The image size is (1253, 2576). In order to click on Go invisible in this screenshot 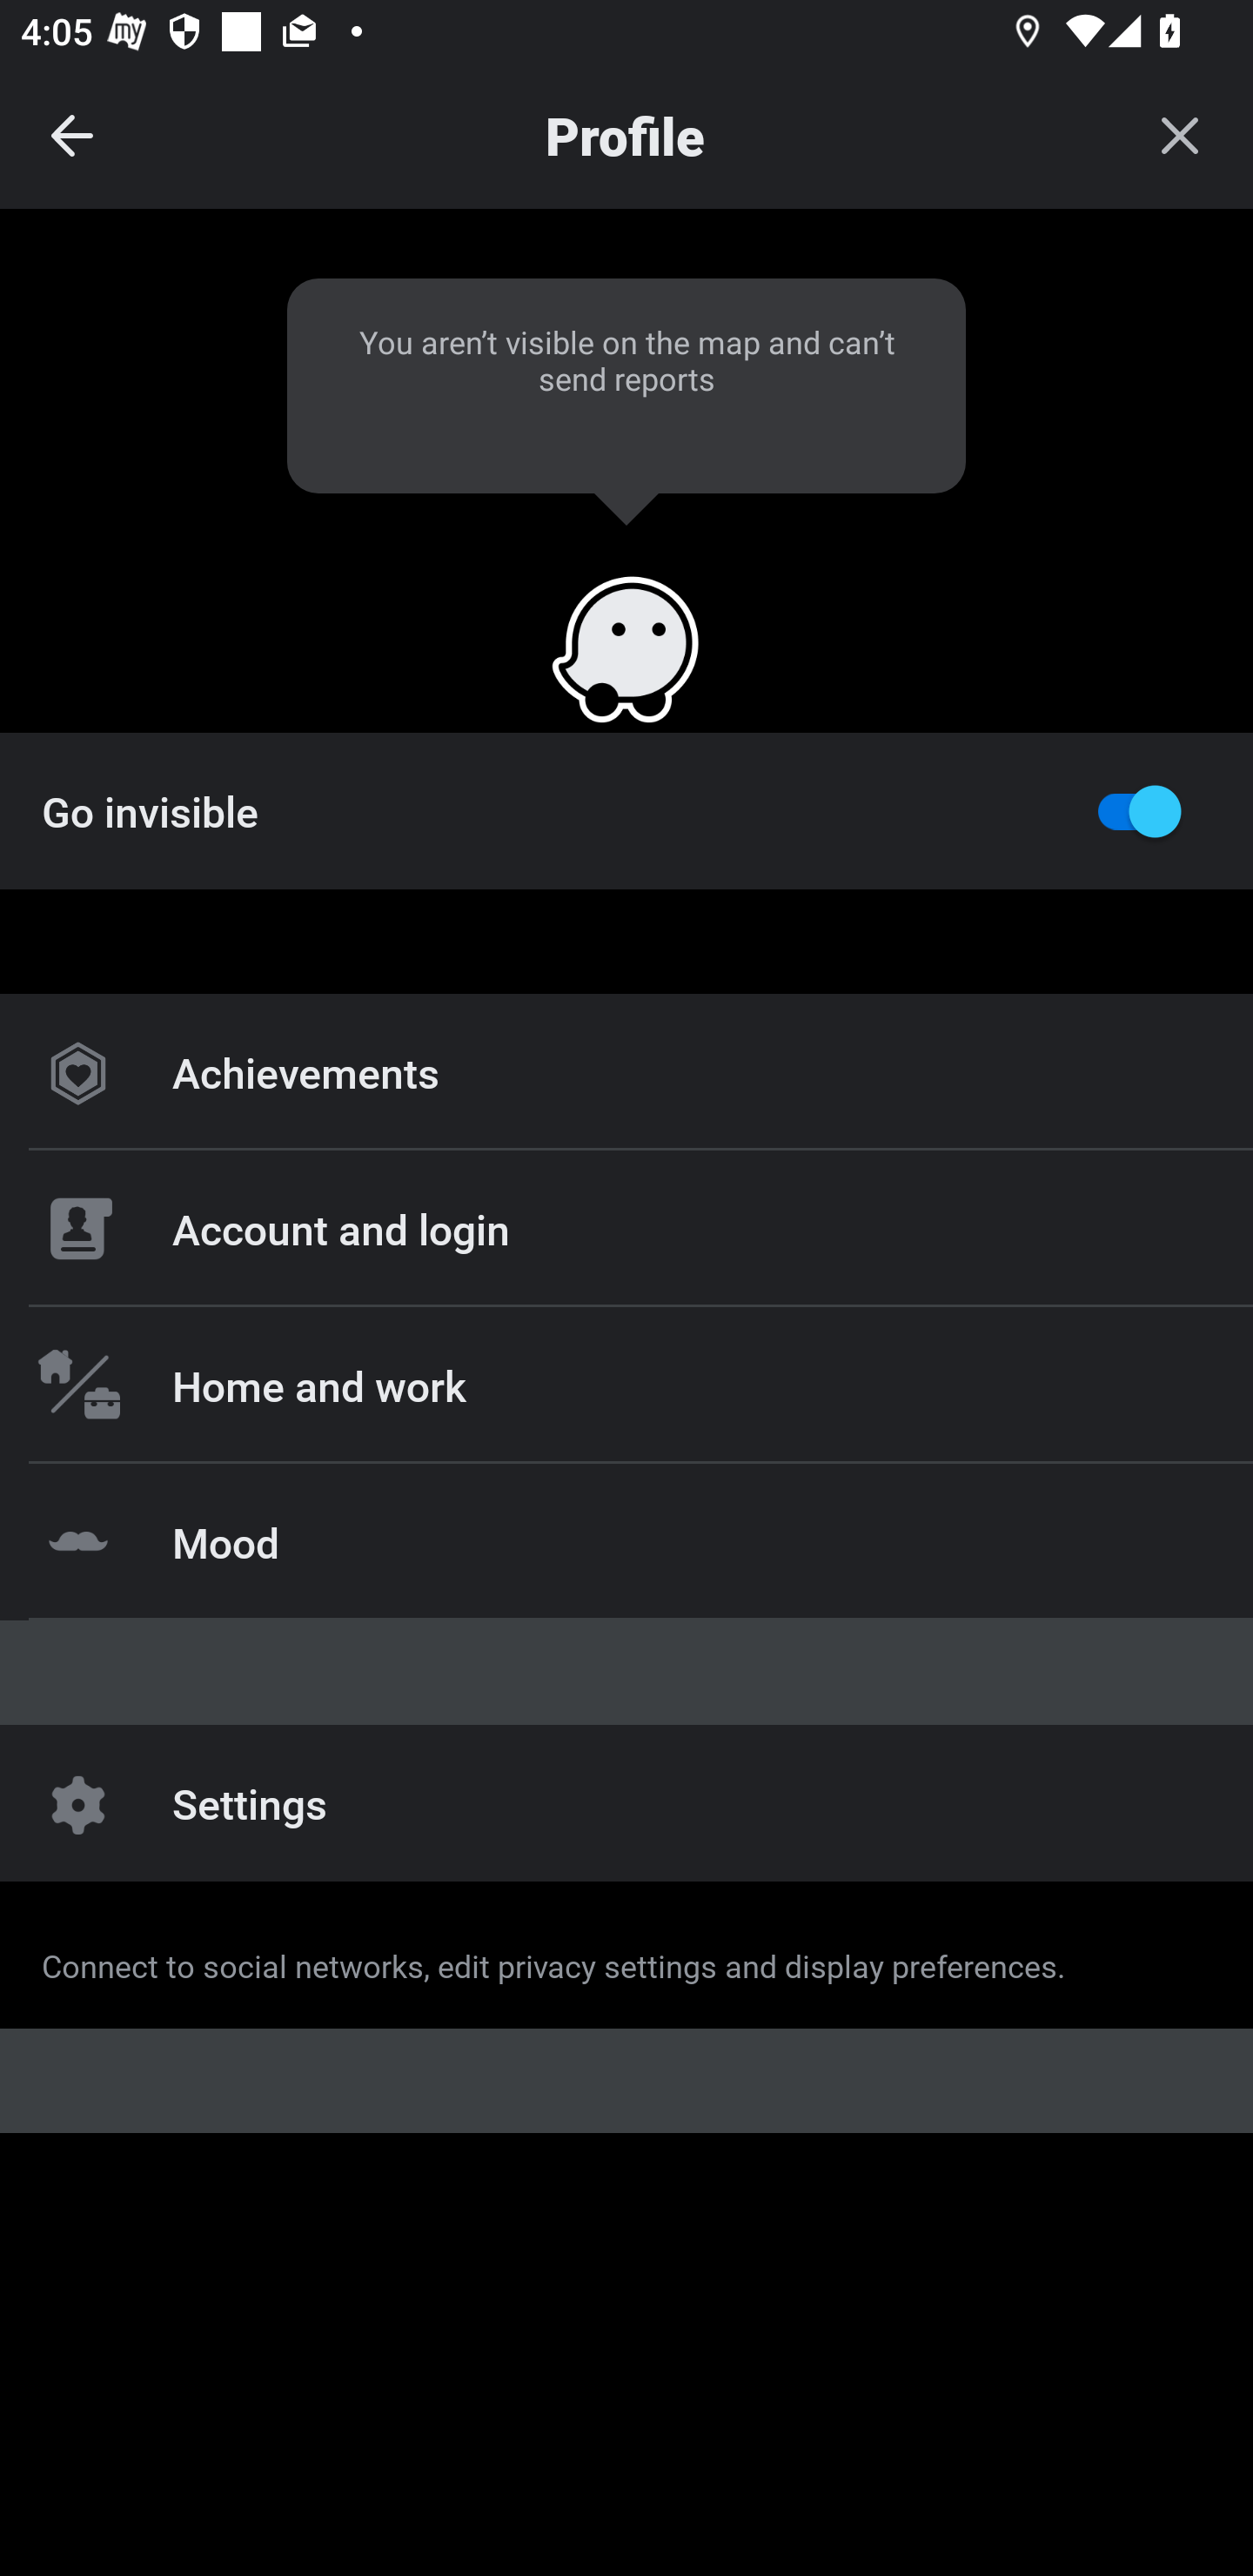, I will do `click(626, 809)`.